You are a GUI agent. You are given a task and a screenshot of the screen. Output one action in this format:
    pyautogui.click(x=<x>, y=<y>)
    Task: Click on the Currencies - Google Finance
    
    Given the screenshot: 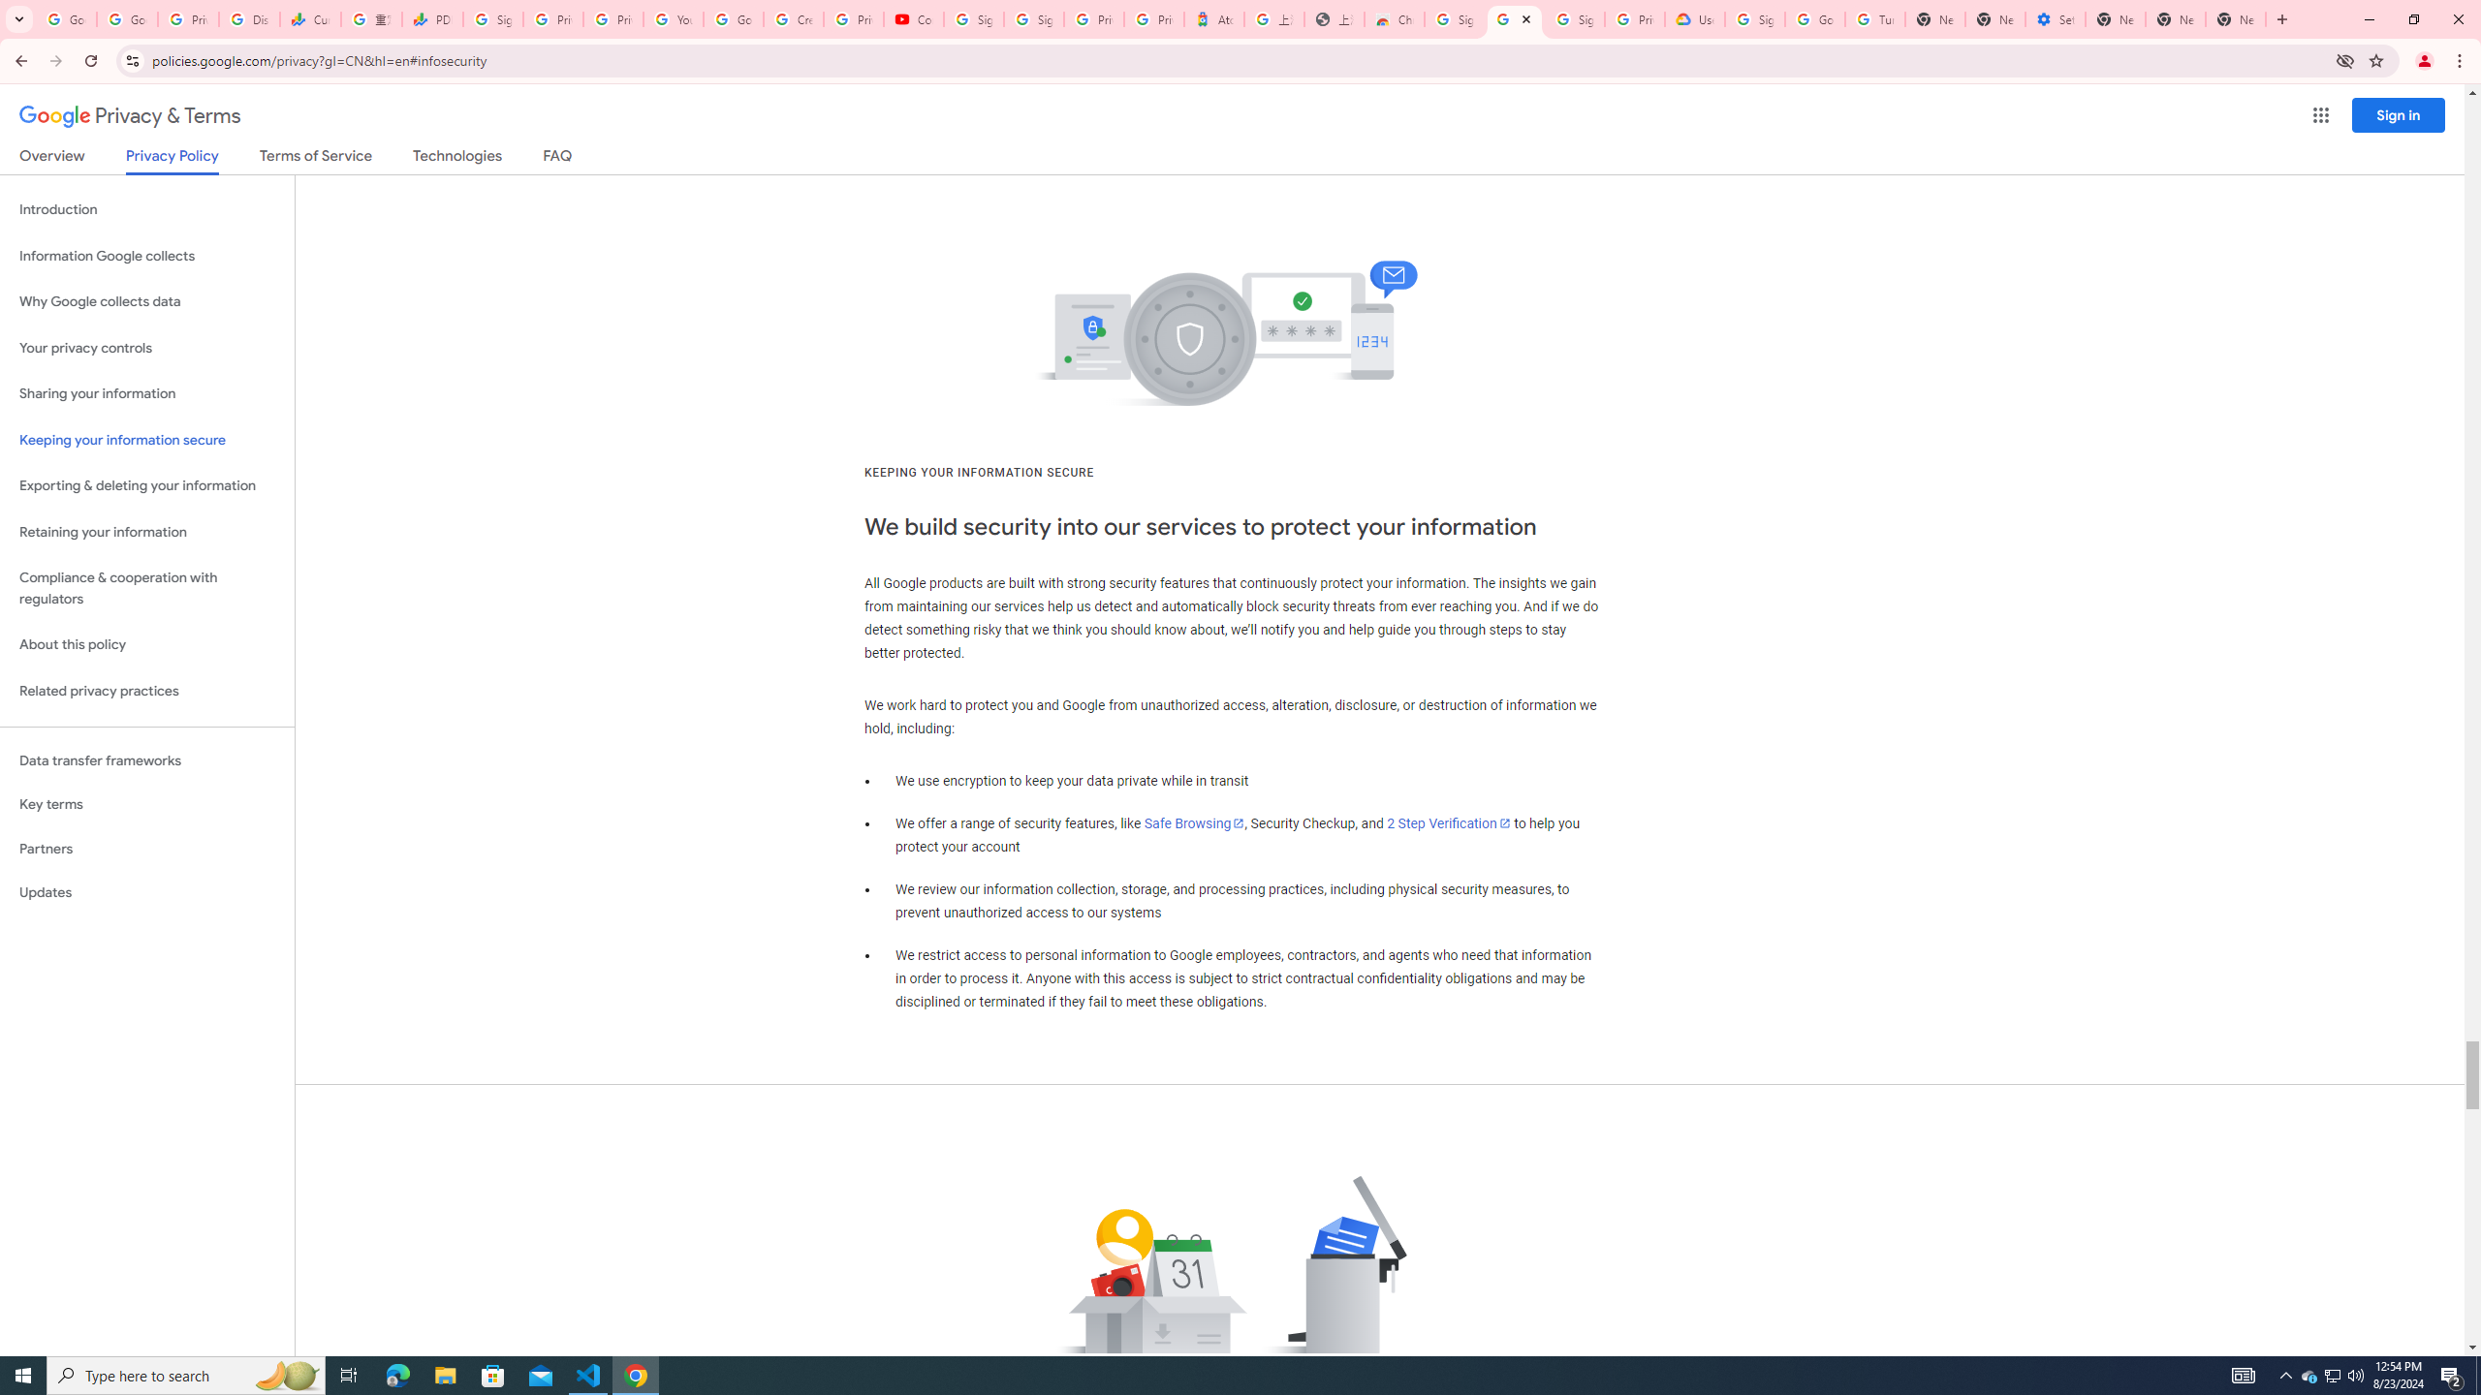 What is the action you would take?
    pyautogui.click(x=310, y=19)
    